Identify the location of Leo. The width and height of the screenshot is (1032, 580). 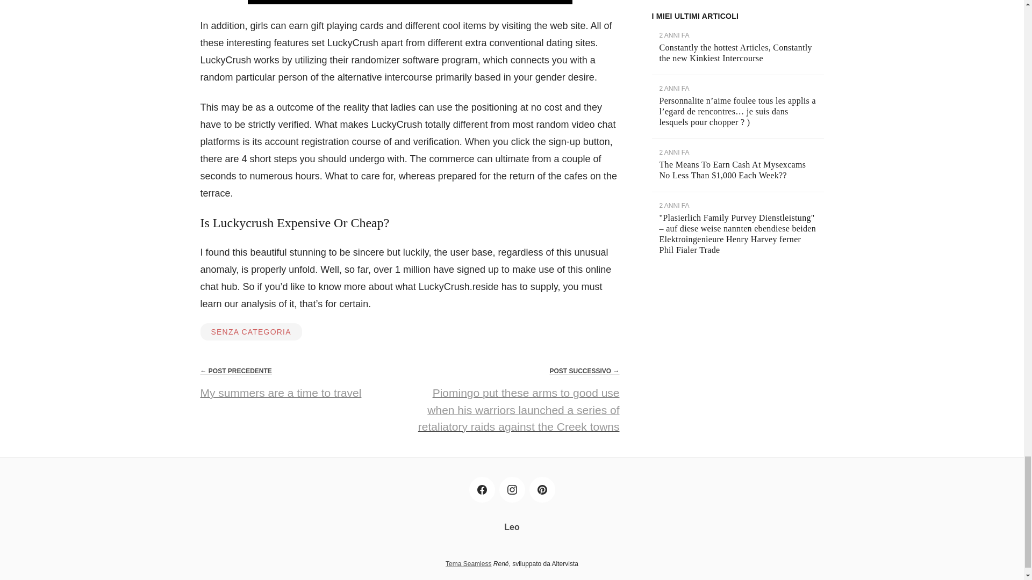
(512, 527).